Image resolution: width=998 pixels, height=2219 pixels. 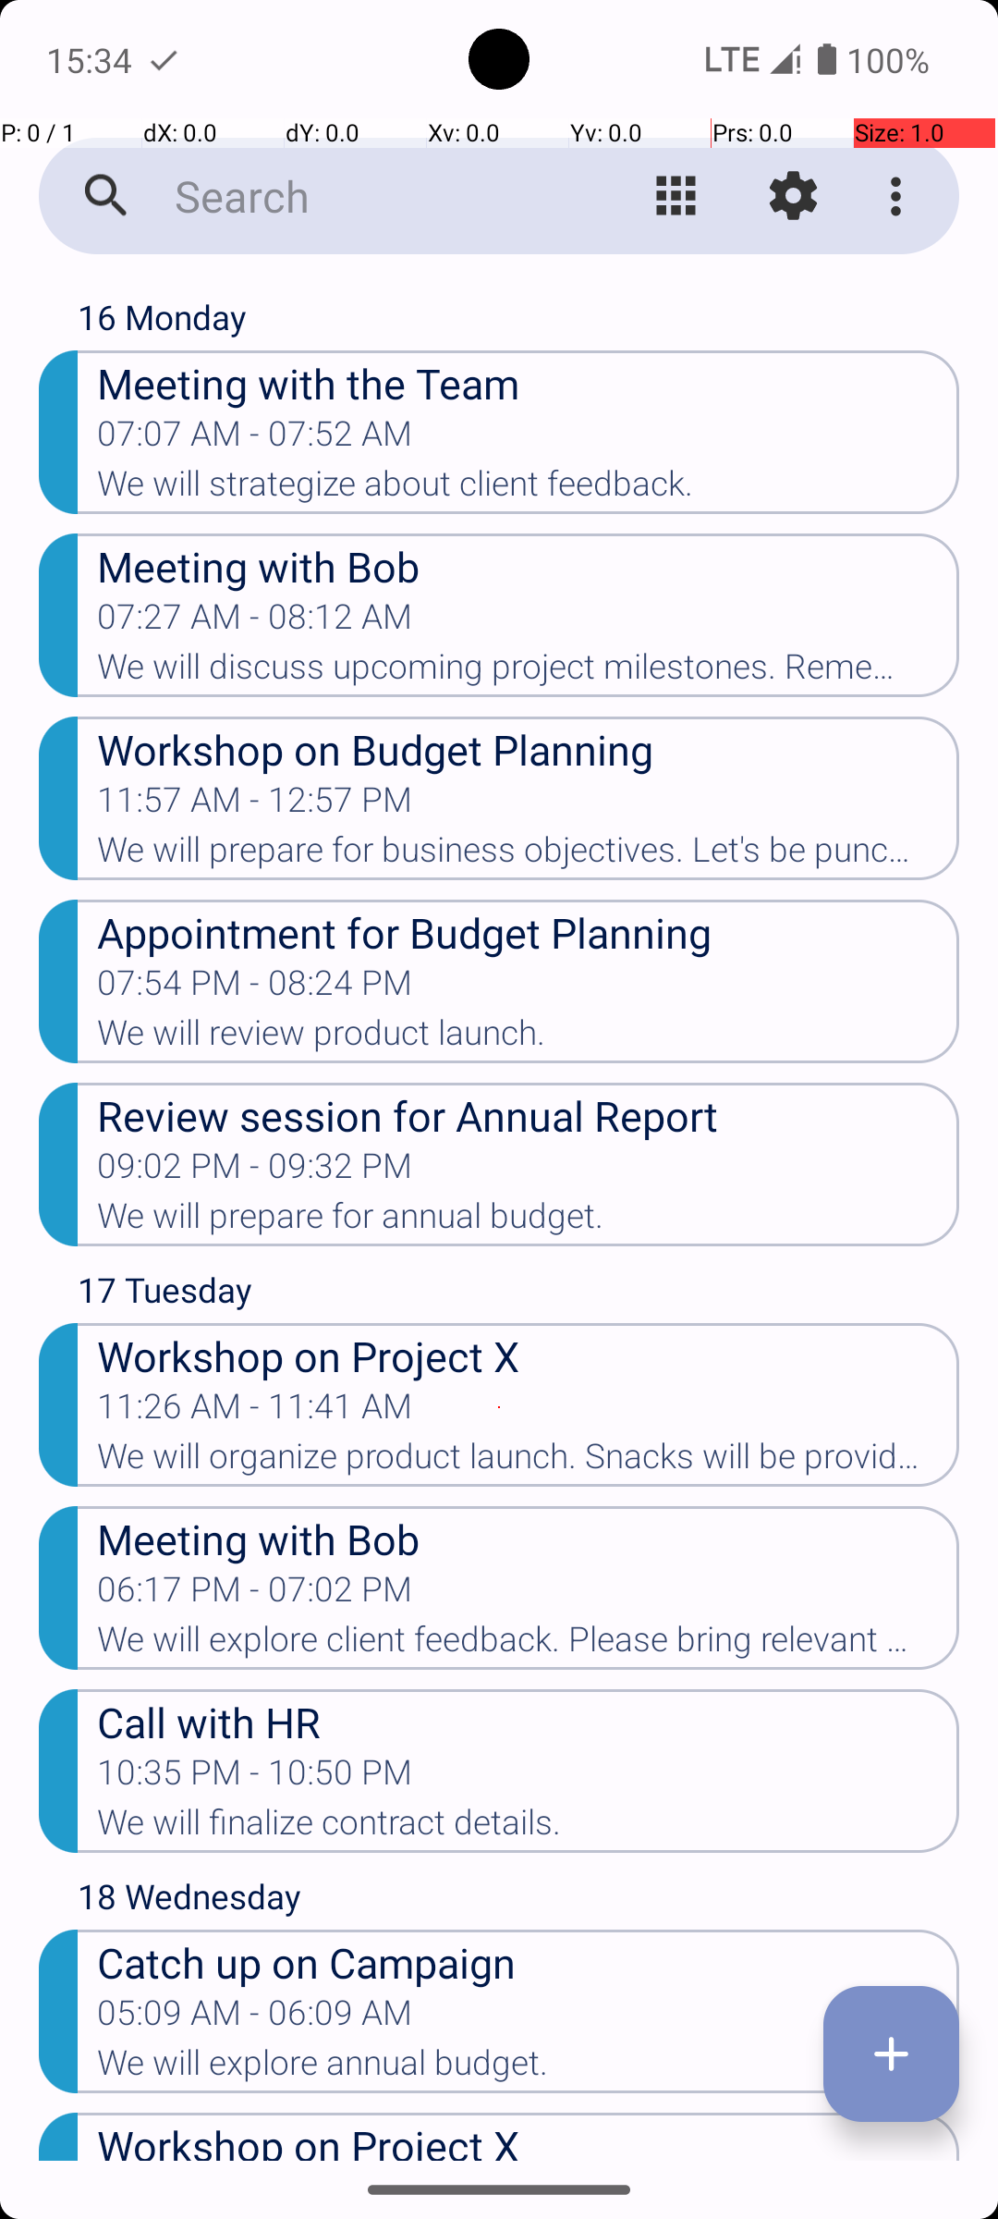 I want to click on 05:09 AM - 06:09 AM, so click(x=255, y=2018).